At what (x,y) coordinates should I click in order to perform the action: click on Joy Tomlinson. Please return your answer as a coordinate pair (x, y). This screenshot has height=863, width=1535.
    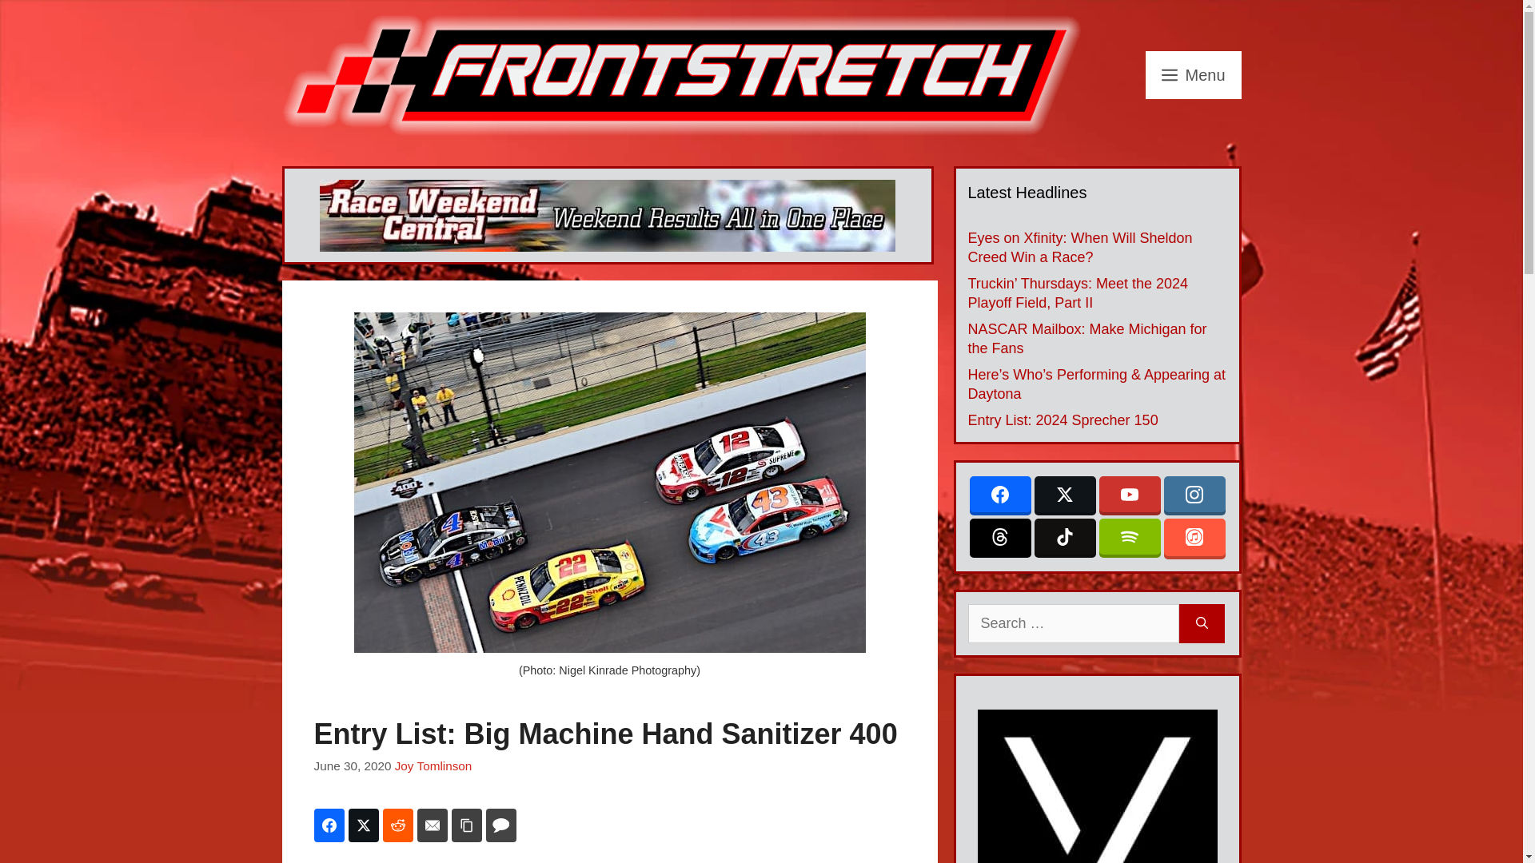
    Looking at the image, I should click on (433, 766).